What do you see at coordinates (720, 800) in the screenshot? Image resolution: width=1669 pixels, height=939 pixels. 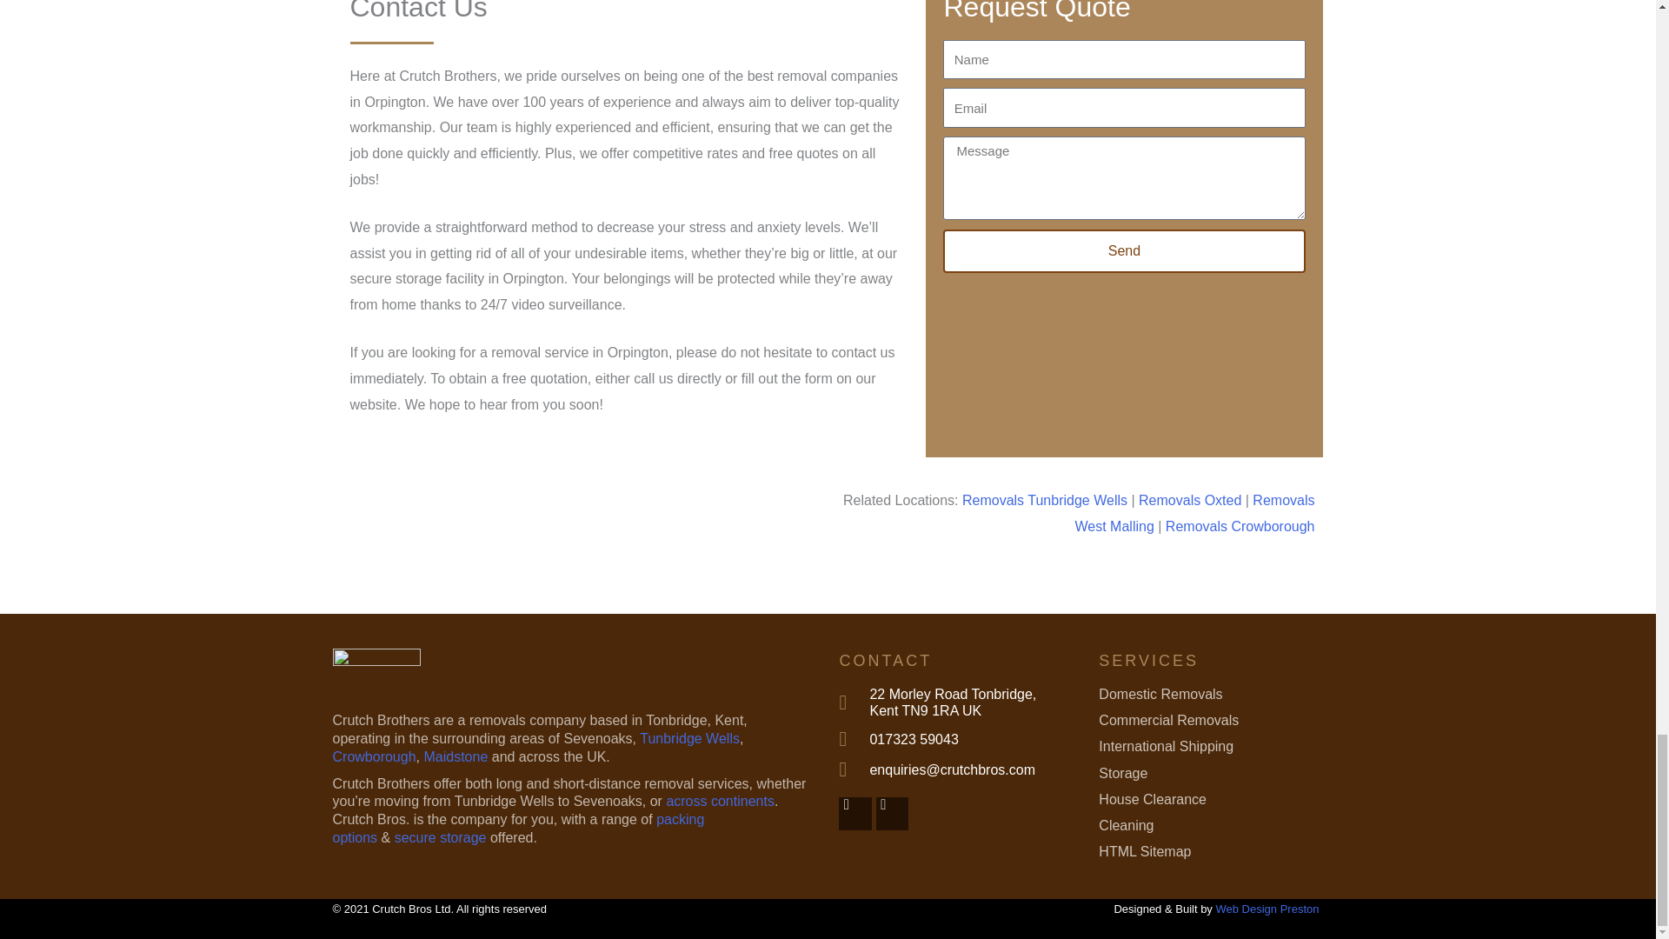 I see `Crutch Bros. ships home removals abroad` at bounding box center [720, 800].